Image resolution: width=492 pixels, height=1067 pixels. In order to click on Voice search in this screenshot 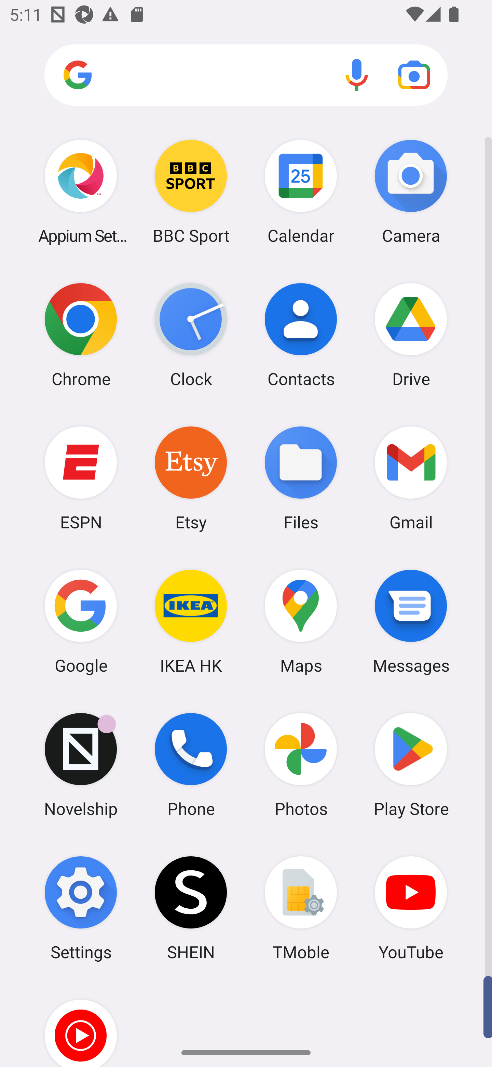, I will do `click(357, 75)`.